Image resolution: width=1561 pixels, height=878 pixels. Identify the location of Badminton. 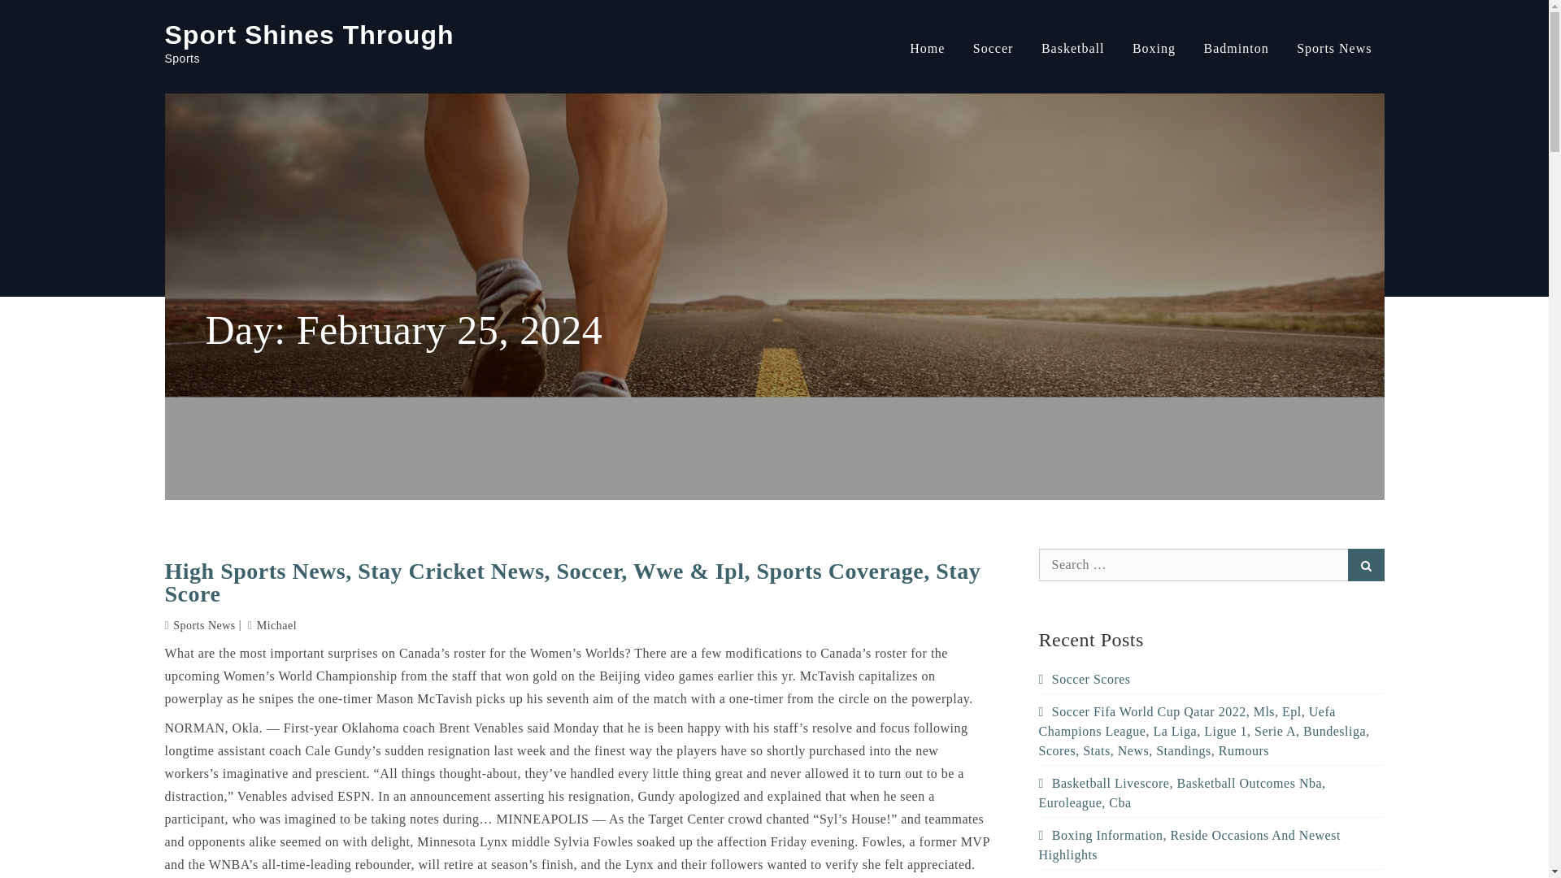
(1237, 49).